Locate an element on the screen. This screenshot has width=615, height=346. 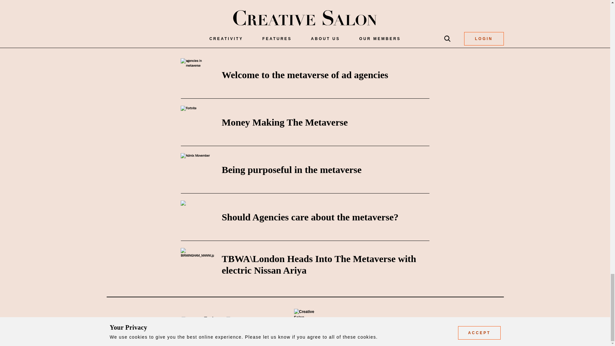
Welcome to the metaverse of ad agencies is located at coordinates (305, 75).